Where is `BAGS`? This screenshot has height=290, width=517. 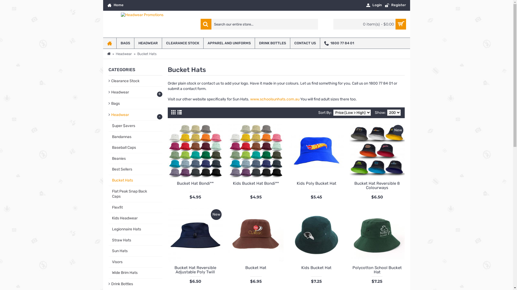
BAGS is located at coordinates (125, 43).